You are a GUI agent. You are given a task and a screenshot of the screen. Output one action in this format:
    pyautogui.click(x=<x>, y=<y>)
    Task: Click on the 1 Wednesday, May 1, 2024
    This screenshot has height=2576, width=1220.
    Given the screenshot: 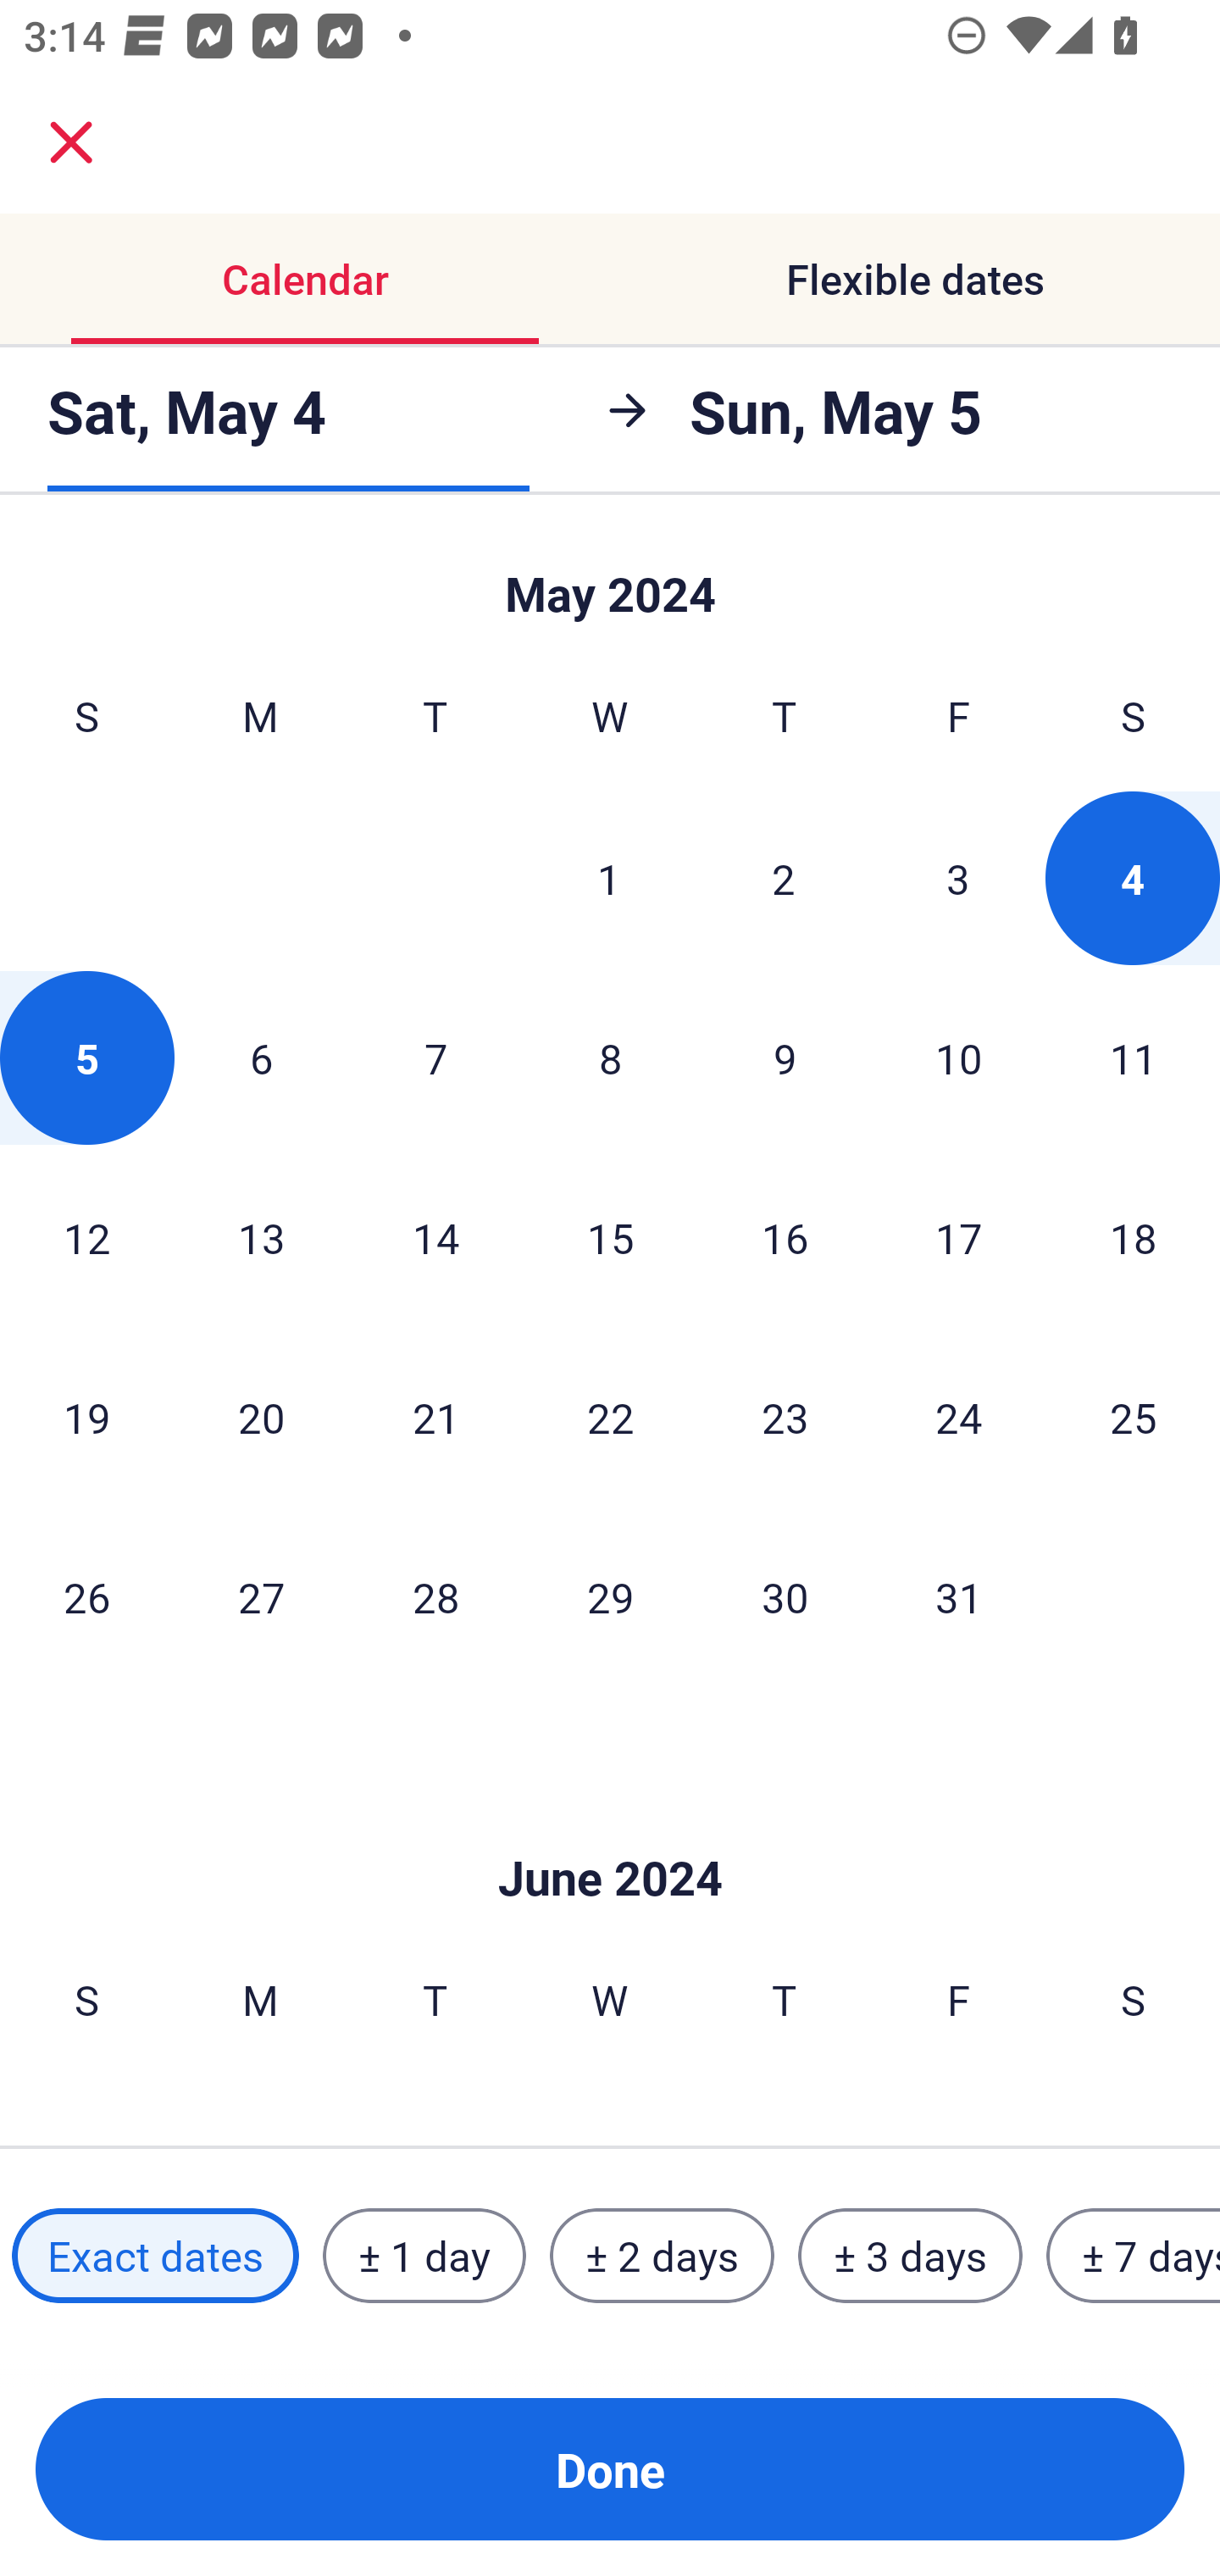 What is the action you would take?
    pyautogui.click(x=609, y=878)
    